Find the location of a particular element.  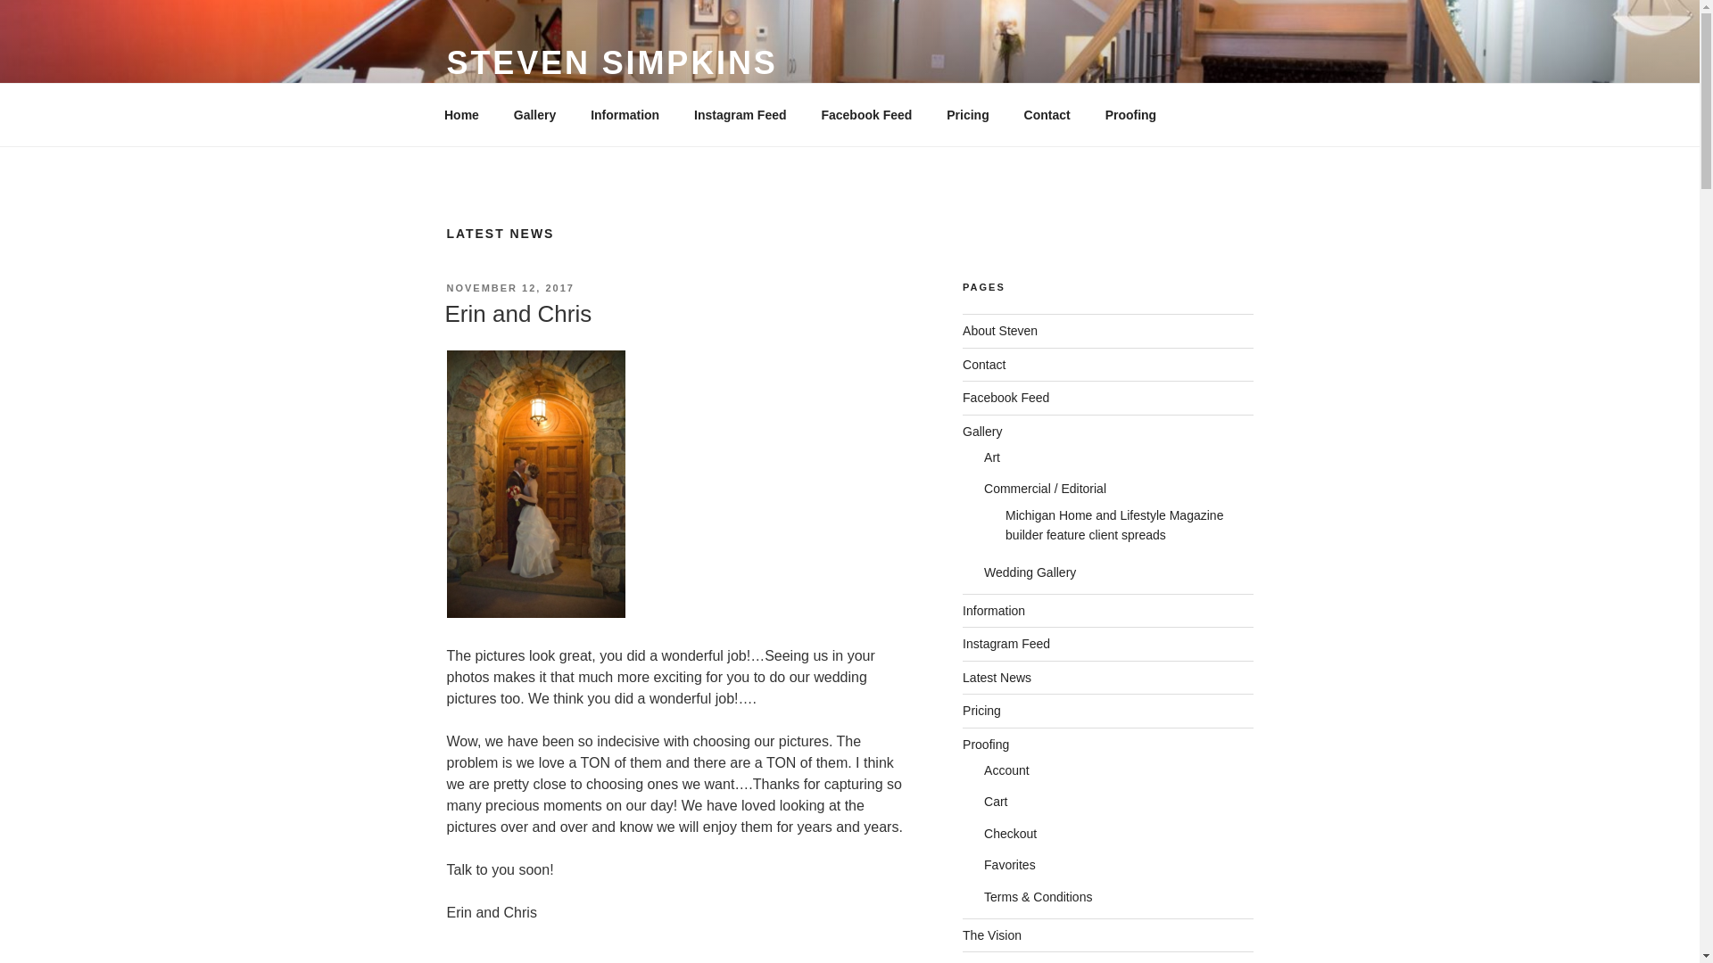

Facebook Feed is located at coordinates (866, 114).